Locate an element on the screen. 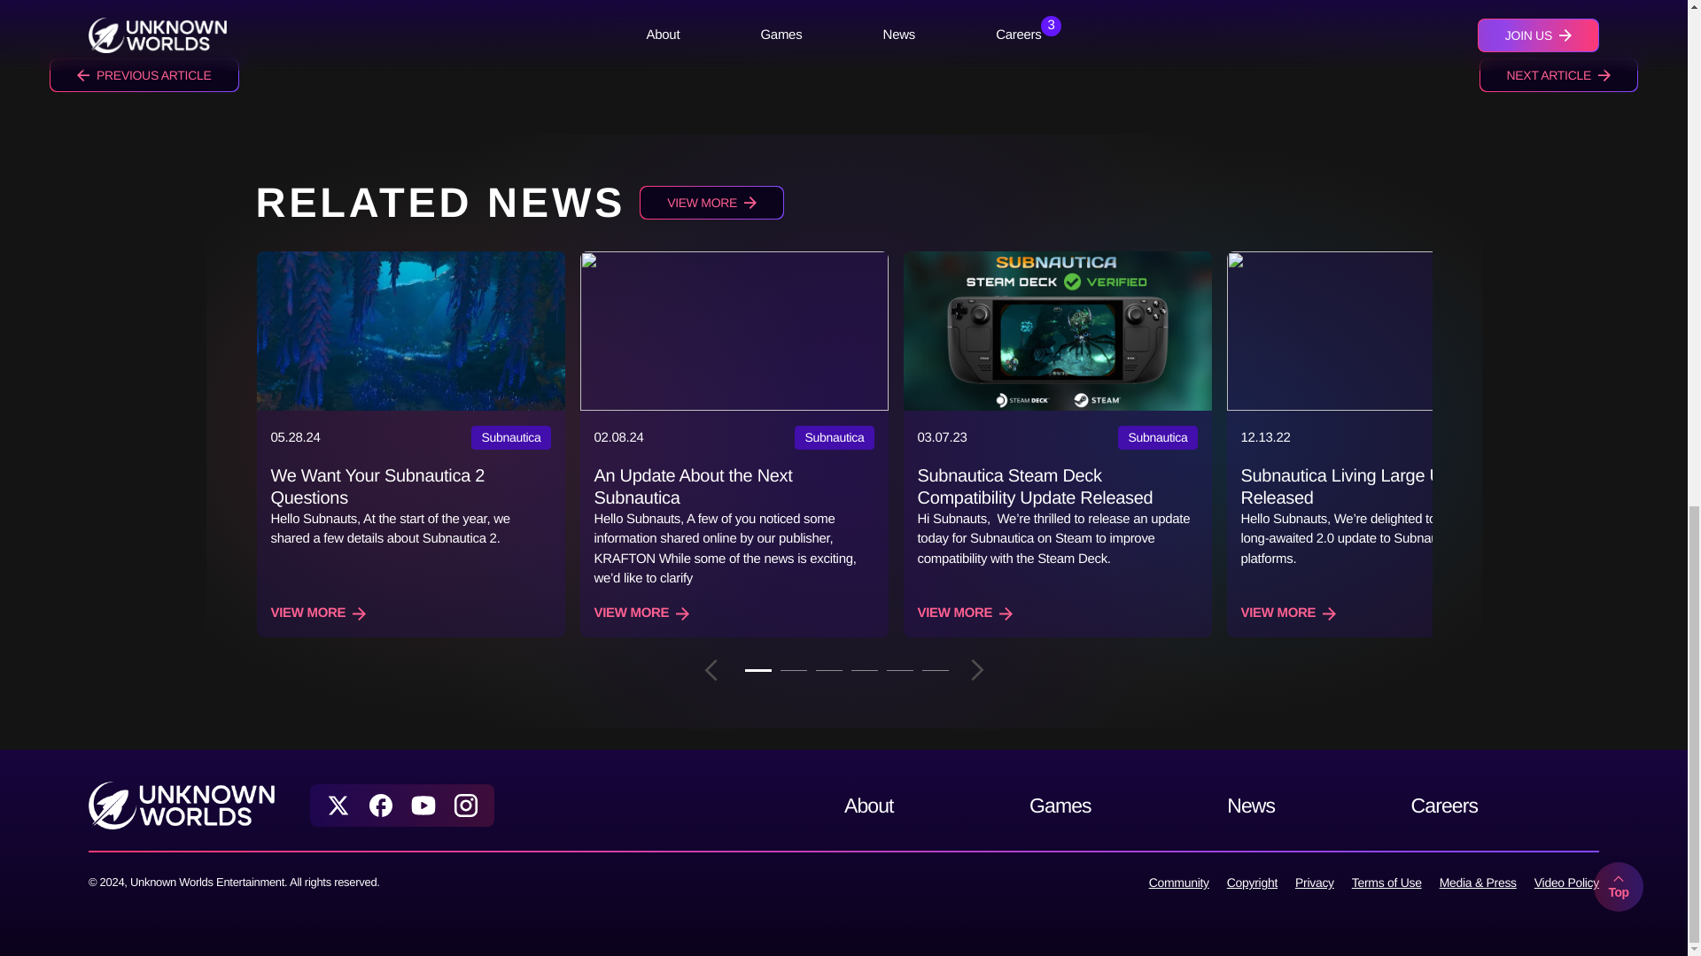 The image size is (1701, 956). Subnautica is located at coordinates (834, 437).